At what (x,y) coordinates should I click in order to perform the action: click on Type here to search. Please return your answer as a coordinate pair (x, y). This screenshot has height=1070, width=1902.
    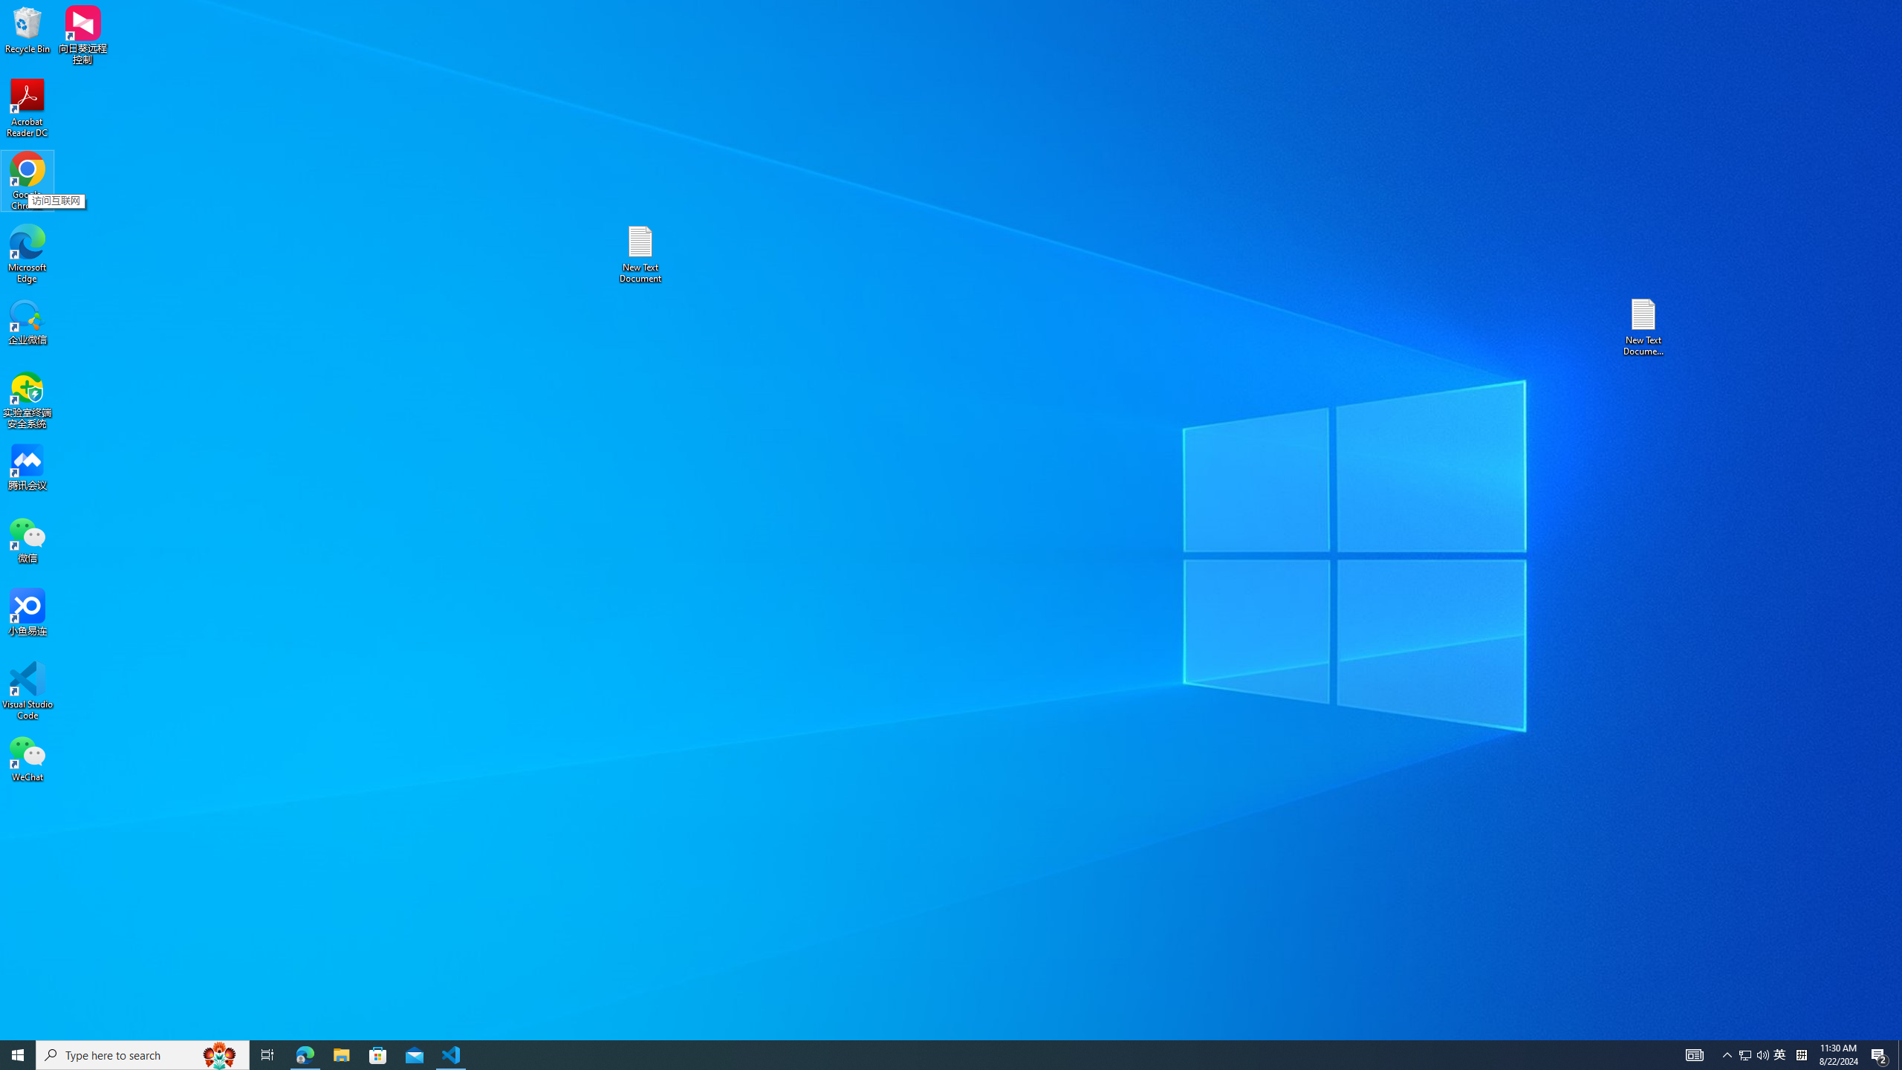
    Looking at the image, I should click on (143, 1055).